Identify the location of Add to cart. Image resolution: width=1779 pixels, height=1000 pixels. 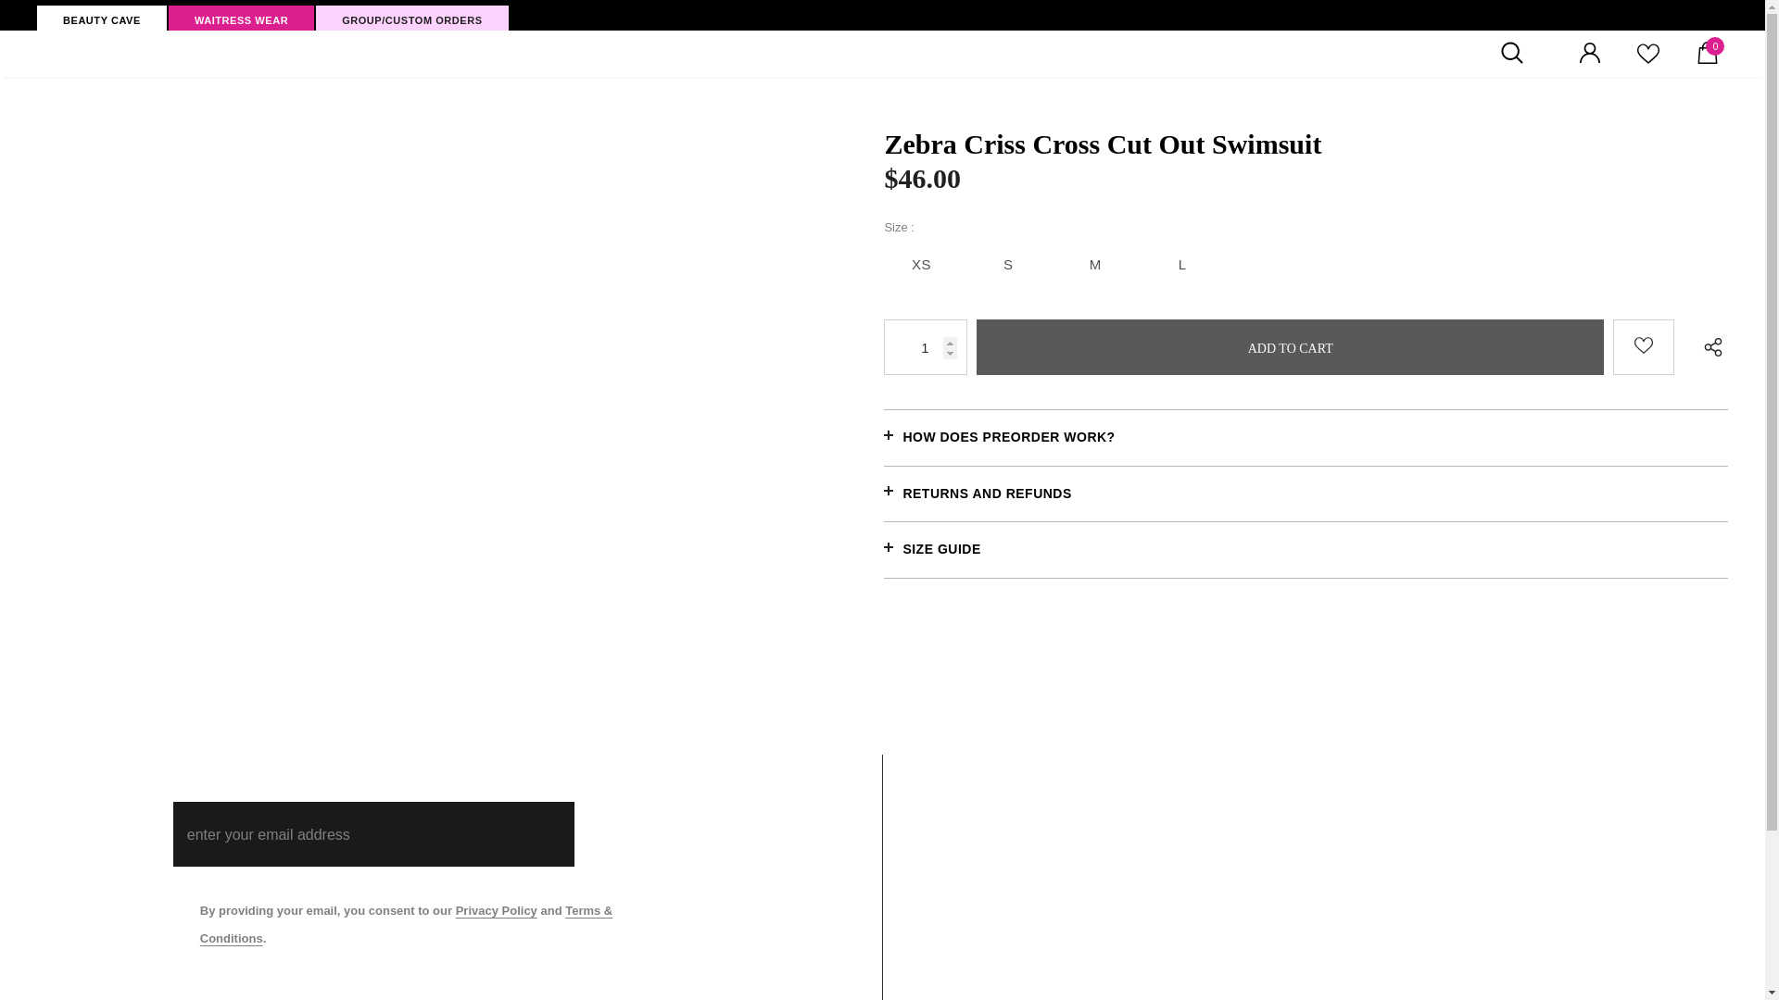
(1290, 346).